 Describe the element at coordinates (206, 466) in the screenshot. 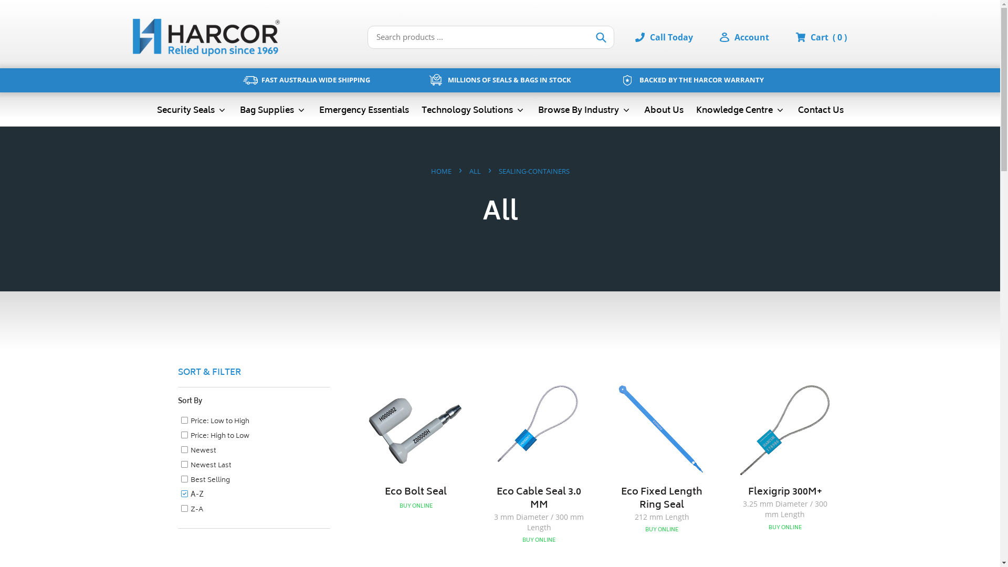

I see `Newest Last` at that location.